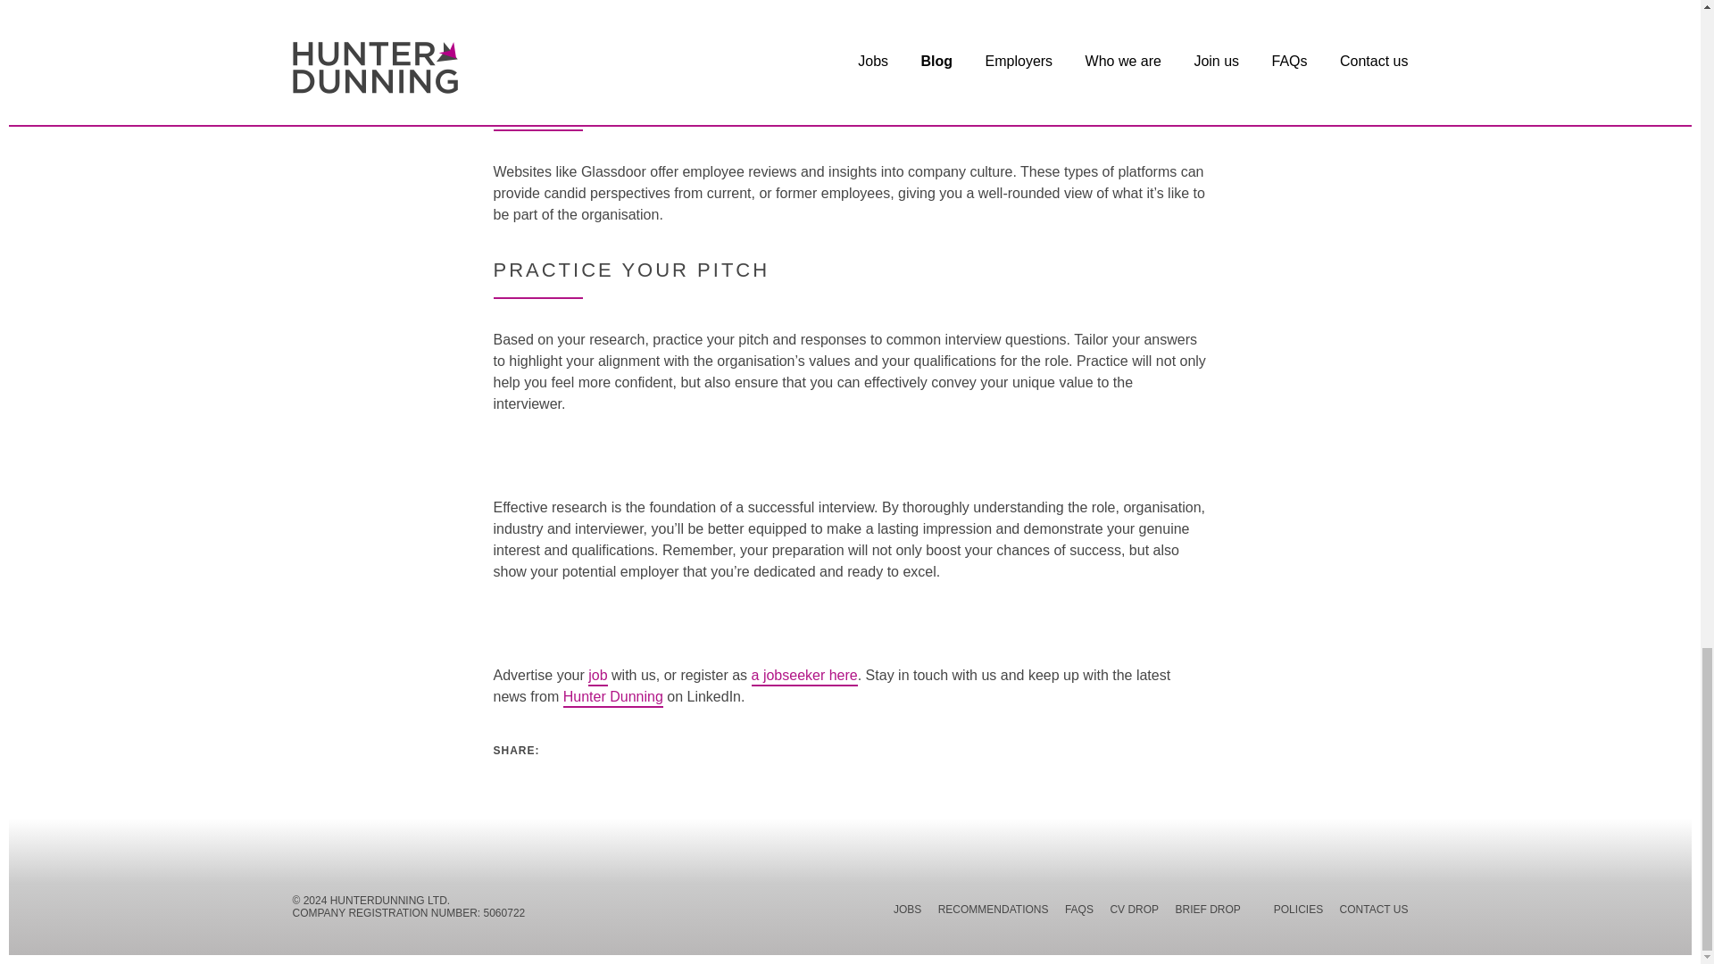  Describe the element at coordinates (993, 912) in the screenshot. I see `RECOMMENDATIONS` at that location.